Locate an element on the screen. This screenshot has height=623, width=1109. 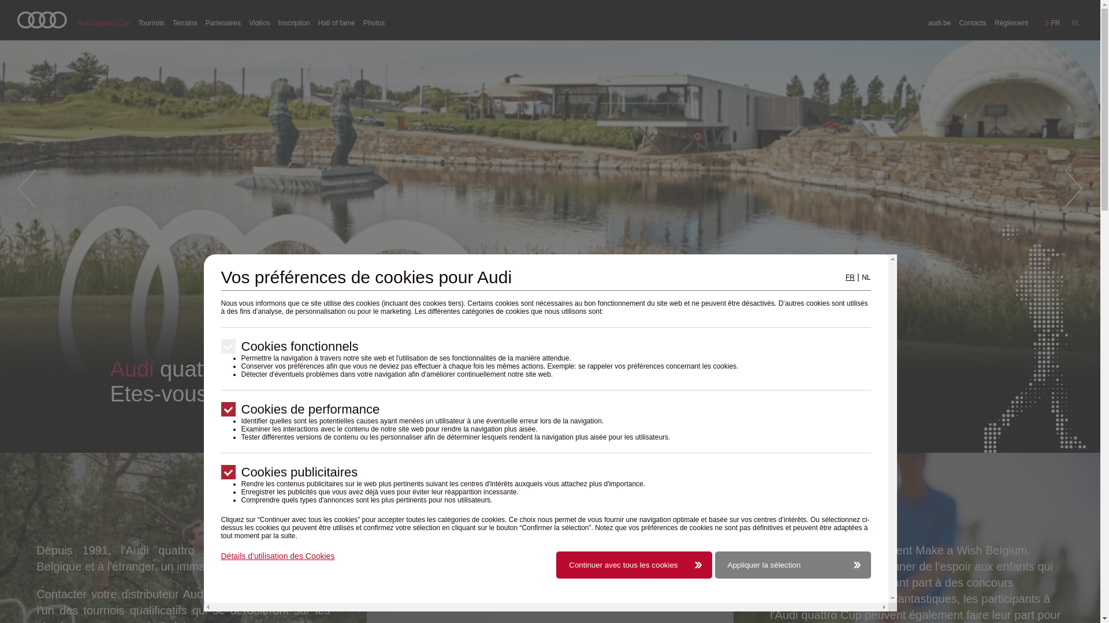
Photos is located at coordinates (374, 23).